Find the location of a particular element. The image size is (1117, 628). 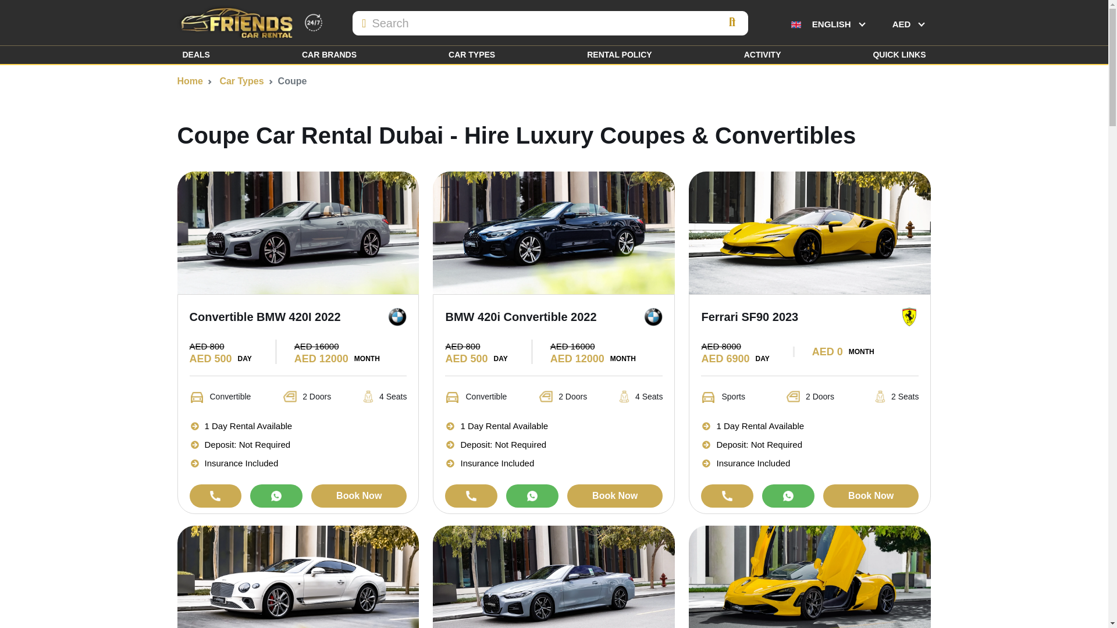

CAR BRANDS is located at coordinates (329, 55).